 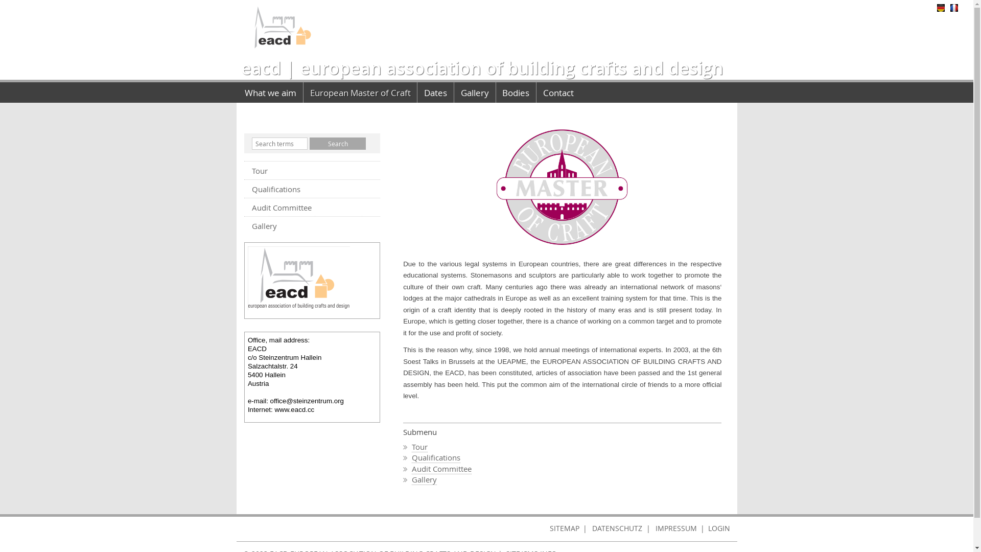 I want to click on What we aim, so click(x=271, y=93).